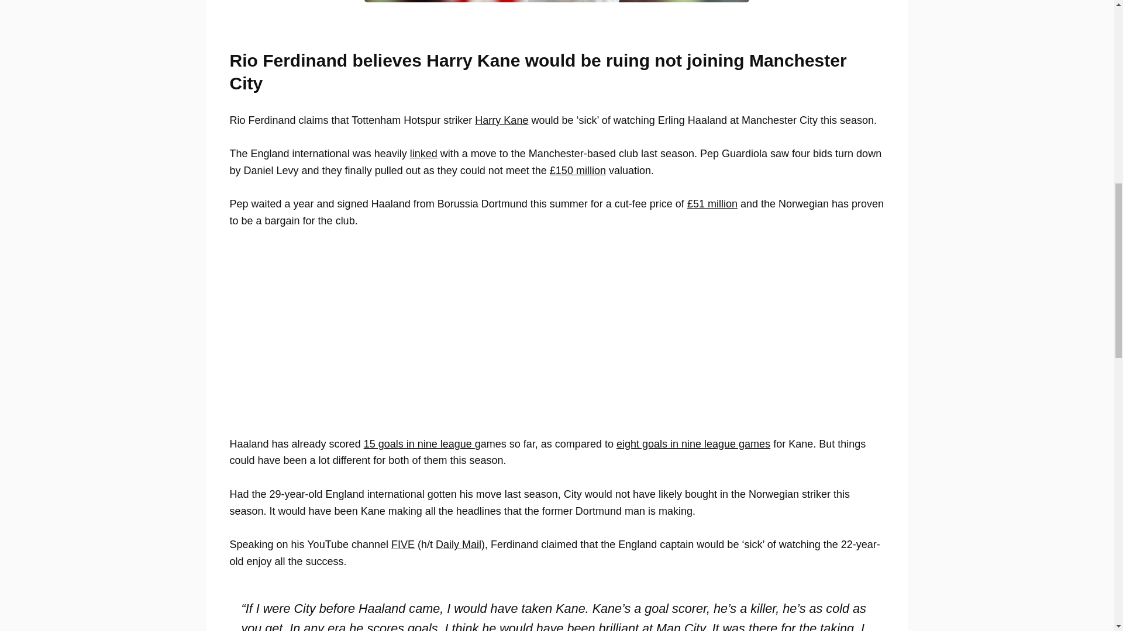  What do you see at coordinates (501, 120) in the screenshot?
I see `Harry Kane` at bounding box center [501, 120].